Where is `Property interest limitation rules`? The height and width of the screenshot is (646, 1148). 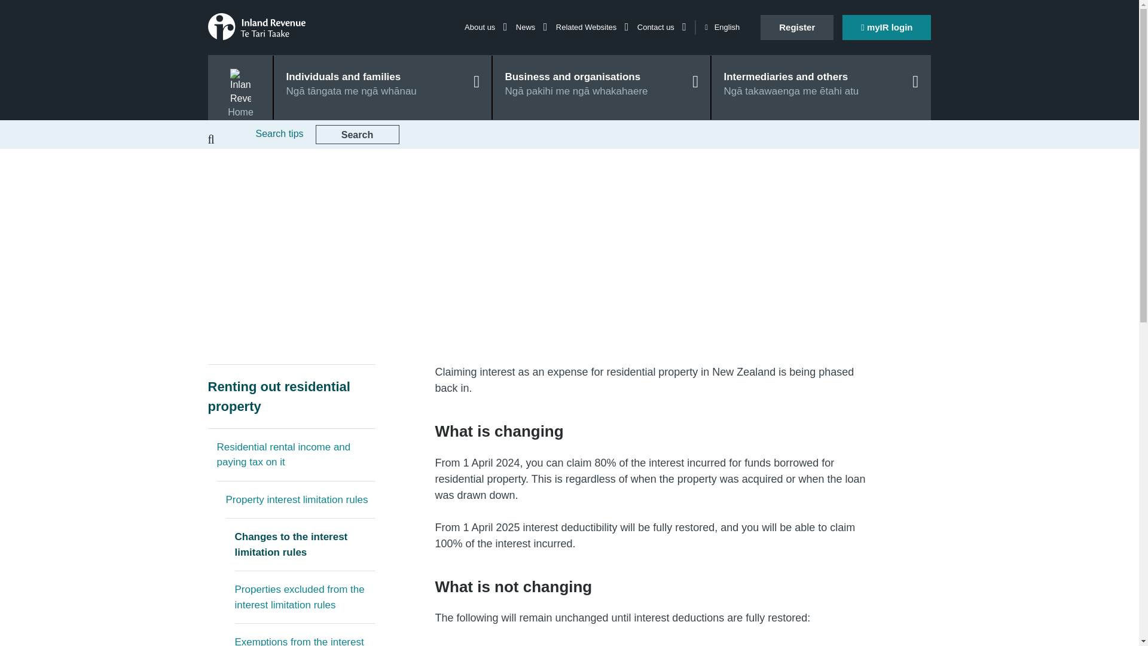
Property interest limitation rules is located at coordinates (300, 500).